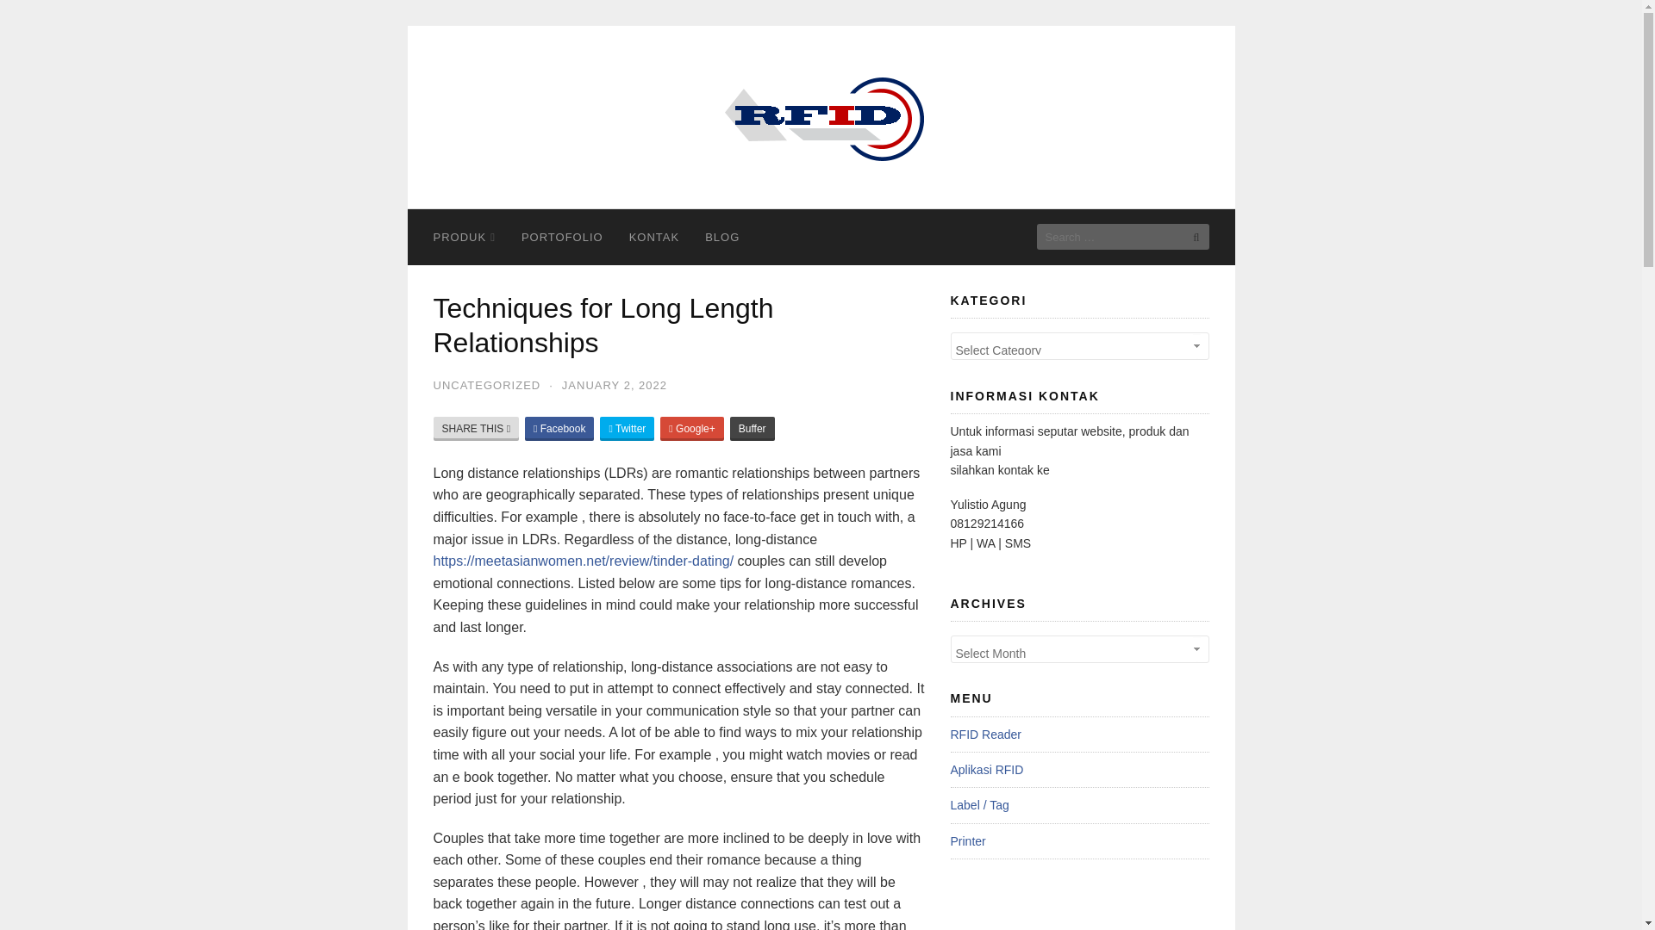 The image size is (1655, 930). Describe the element at coordinates (464, 237) in the screenshot. I see `PRODUK` at that location.